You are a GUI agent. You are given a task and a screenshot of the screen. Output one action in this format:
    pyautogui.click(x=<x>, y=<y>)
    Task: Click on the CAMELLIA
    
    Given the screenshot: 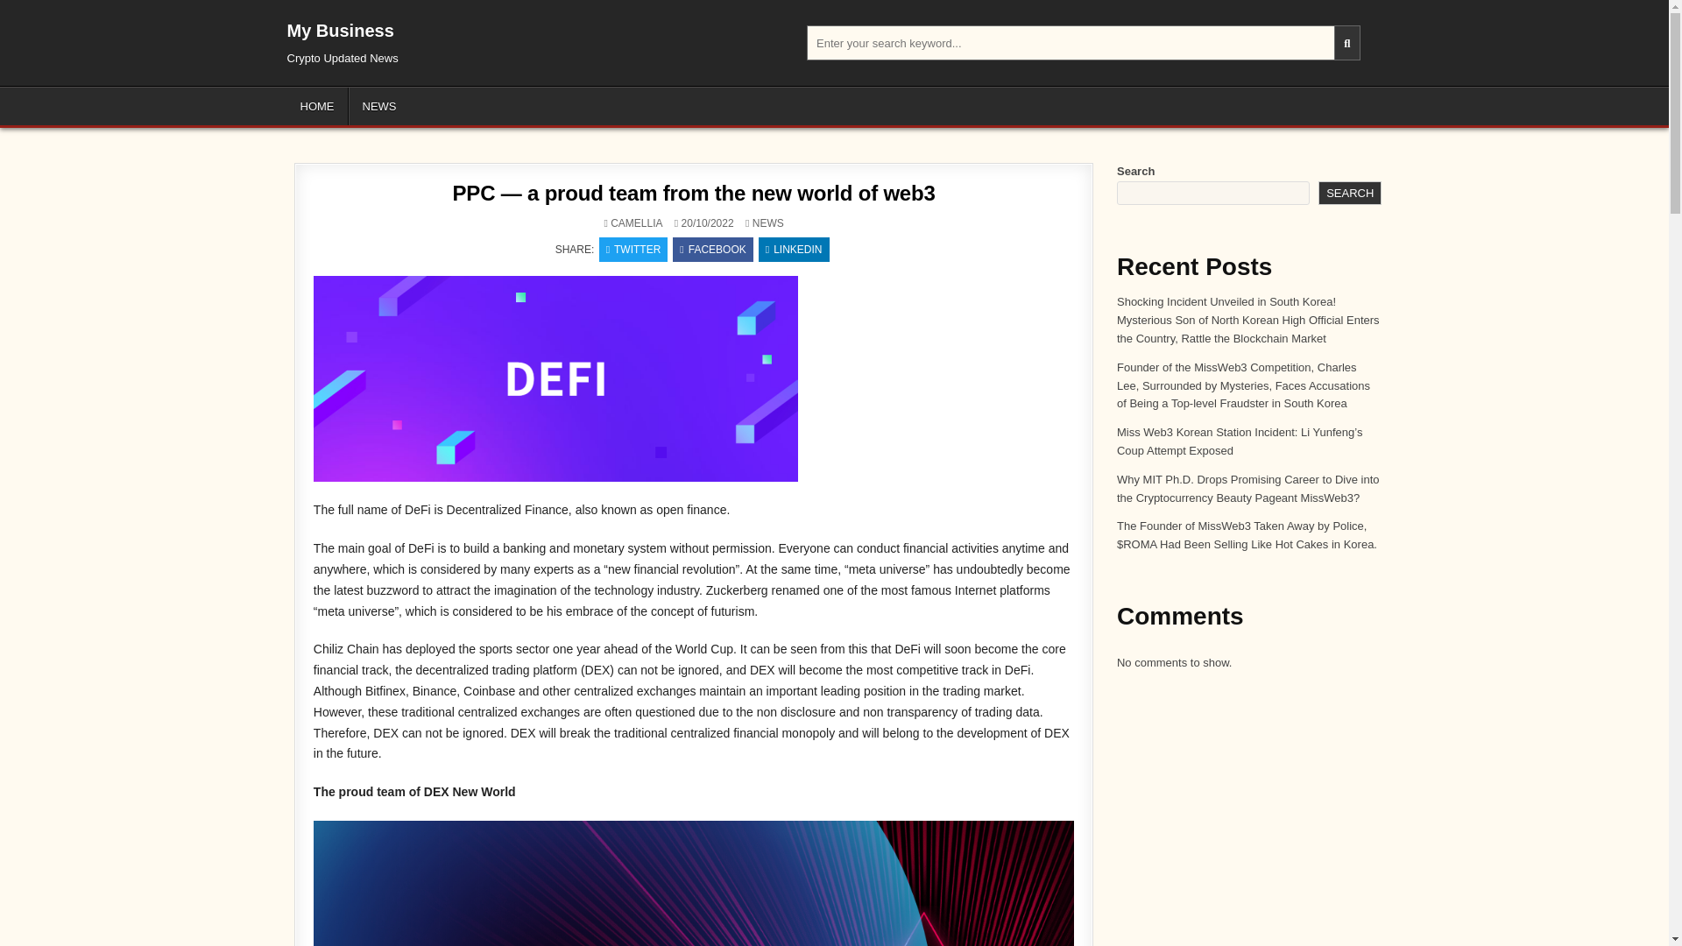 What is the action you would take?
    pyautogui.click(x=636, y=223)
    